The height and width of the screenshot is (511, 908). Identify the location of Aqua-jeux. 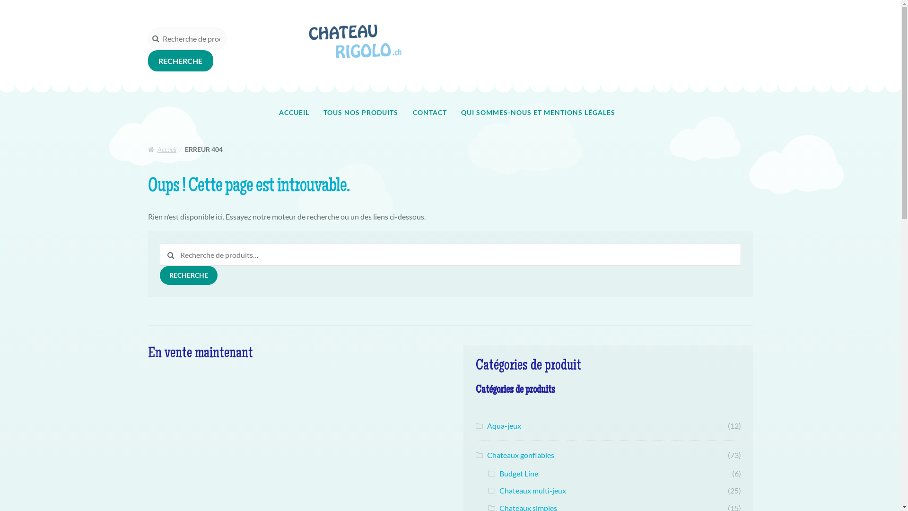
(504, 426).